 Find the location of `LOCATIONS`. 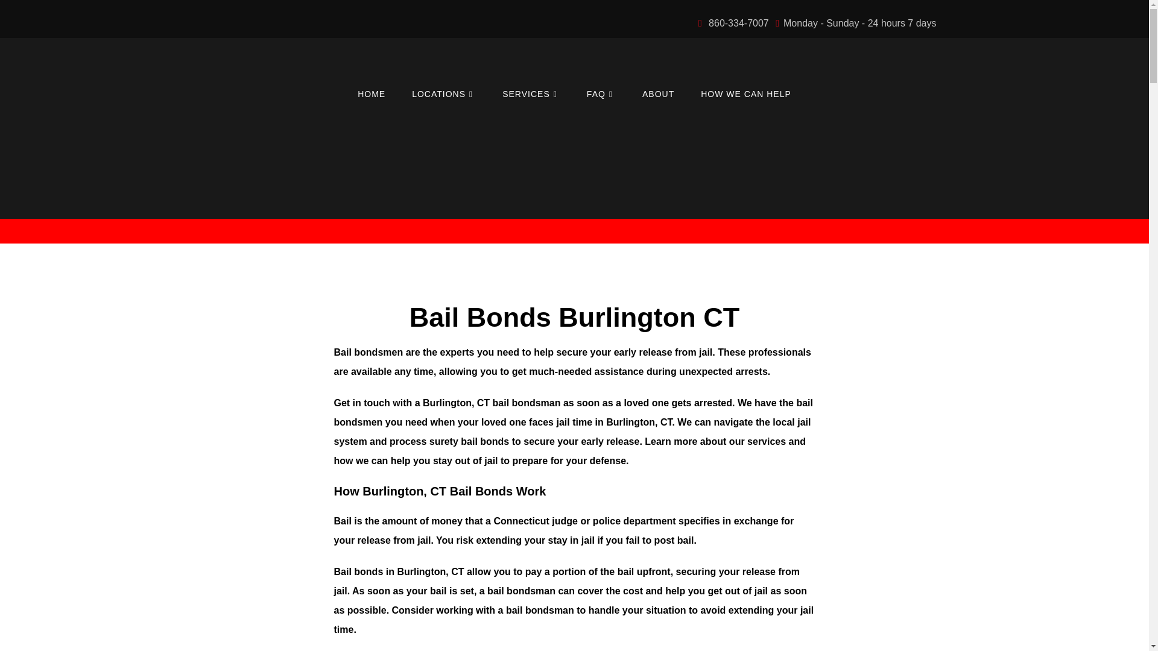

LOCATIONS is located at coordinates (443, 94).